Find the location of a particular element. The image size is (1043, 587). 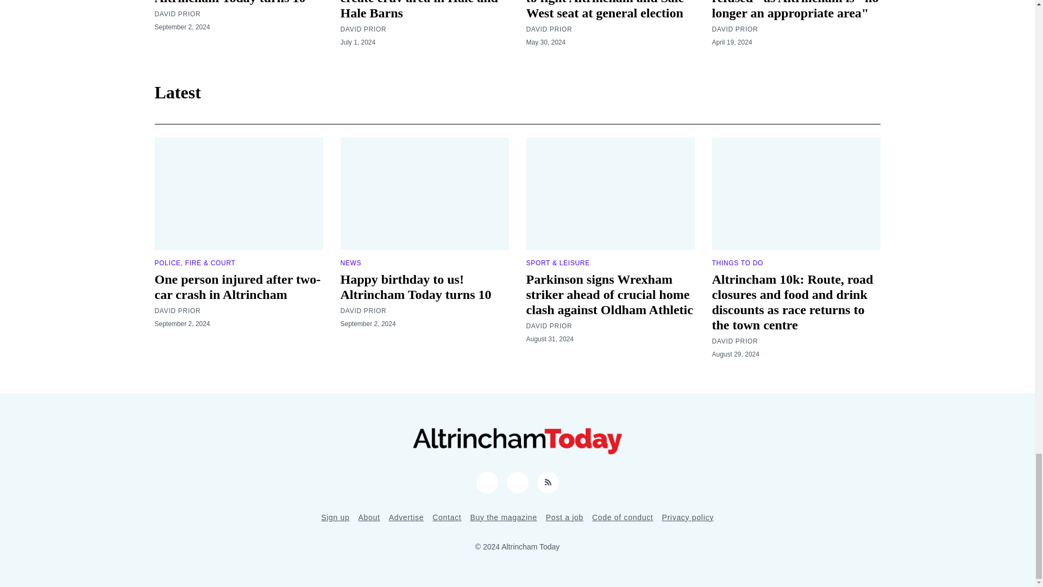

DAVID PRIOR is located at coordinates (177, 14).